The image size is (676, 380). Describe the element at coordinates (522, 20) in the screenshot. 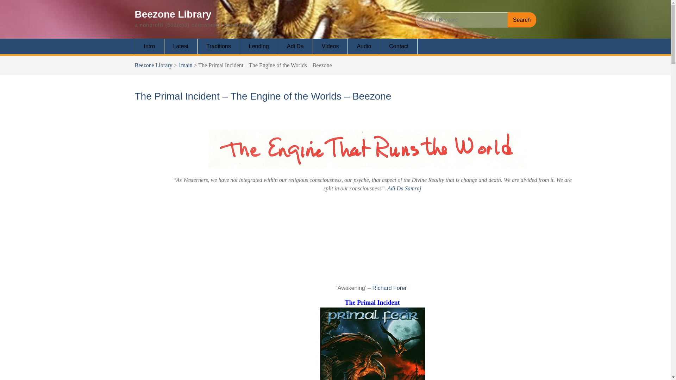

I see `Search` at that location.